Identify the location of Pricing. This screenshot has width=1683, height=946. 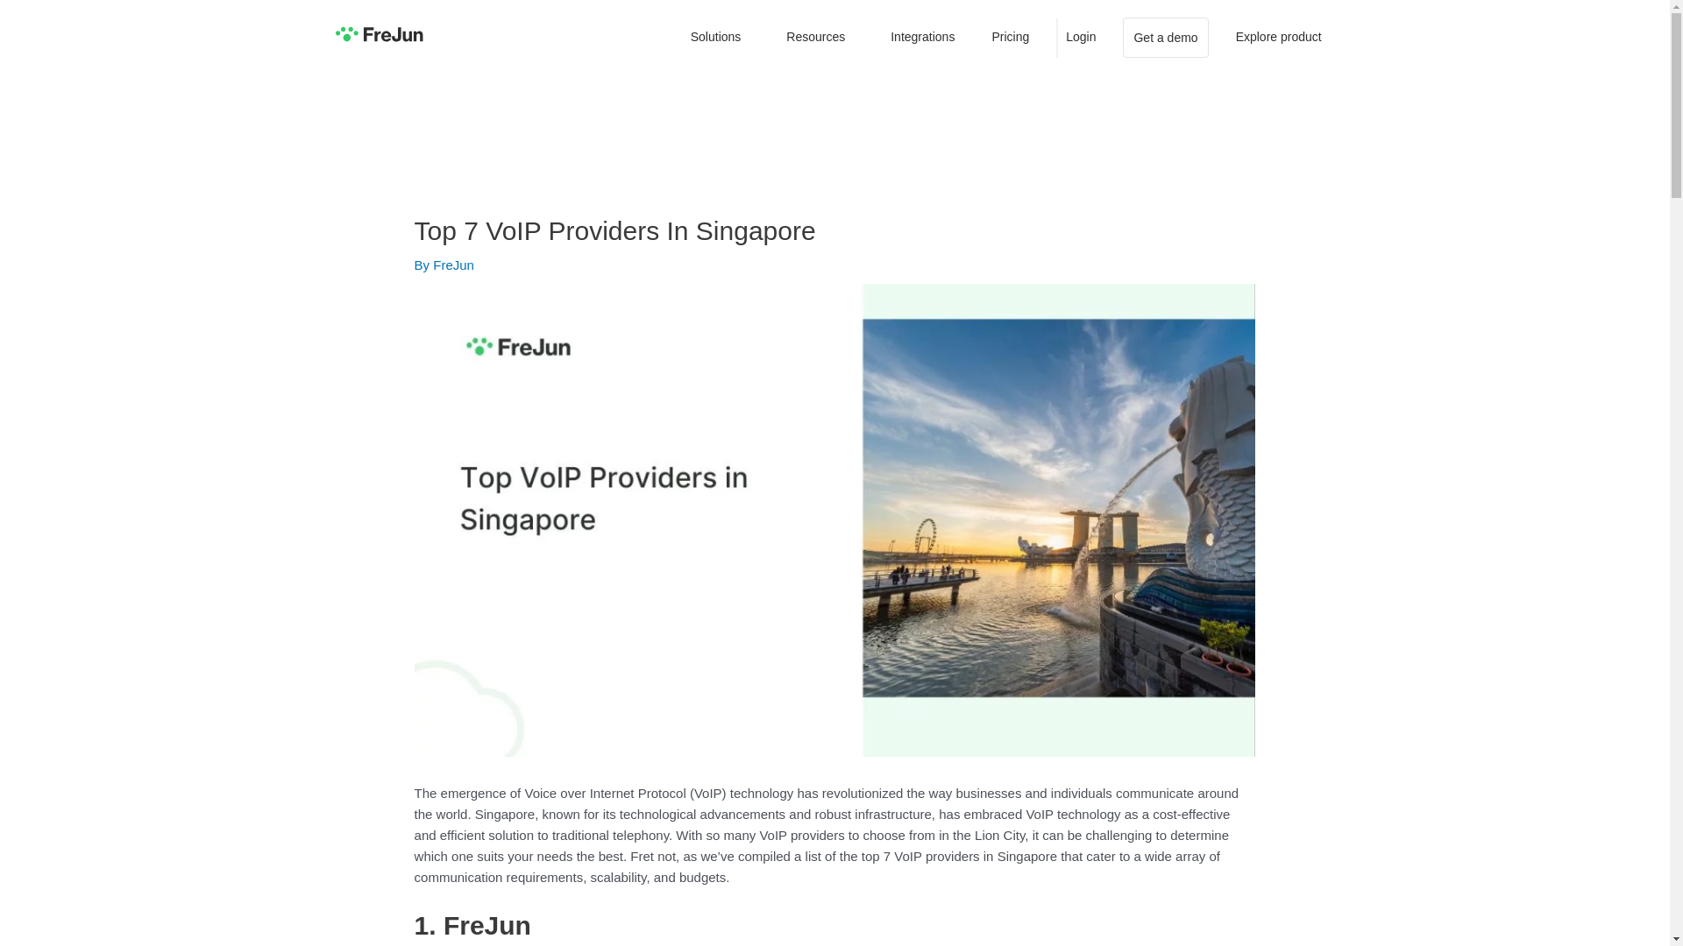
(1010, 37).